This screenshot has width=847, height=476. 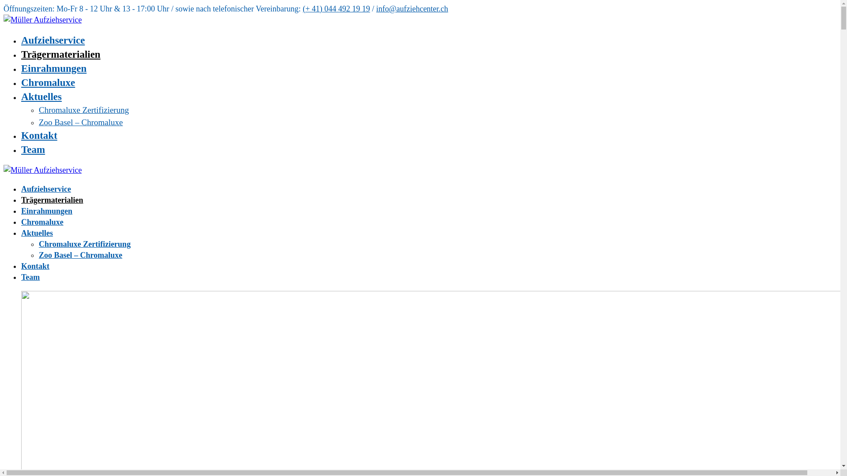 What do you see at coordinates (85, 244) in the screenshot?
I see `Chromaluxe Zertifizierung` at bounding box center [85, 244].